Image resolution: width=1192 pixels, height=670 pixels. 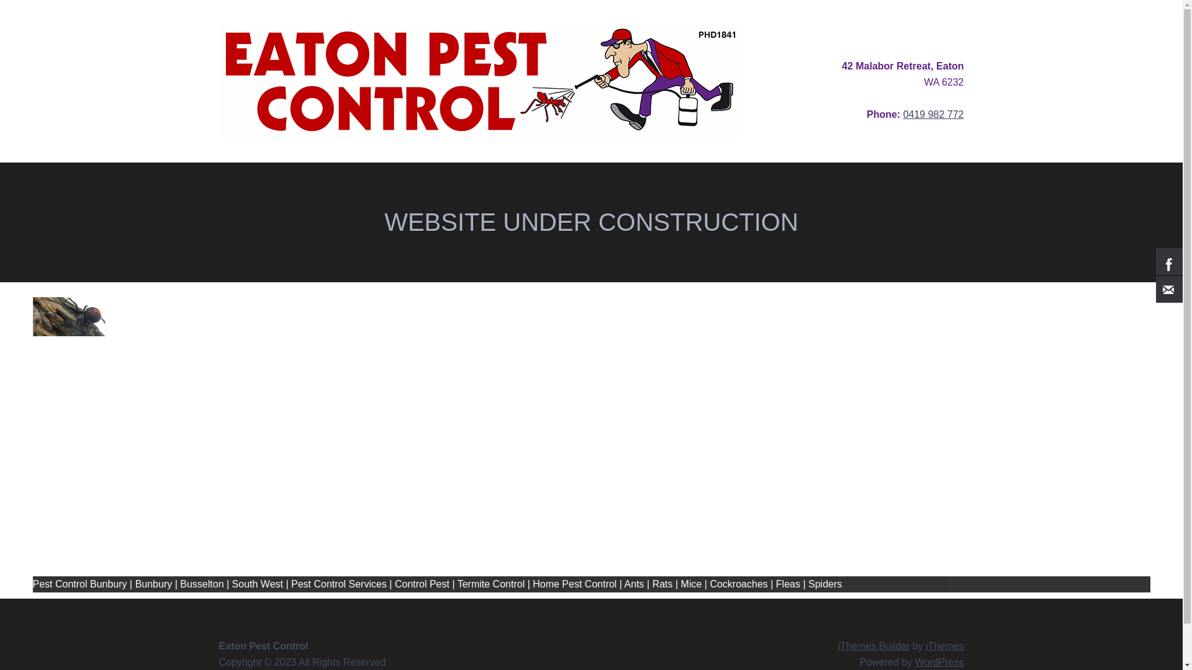 What do you see at coordinates (945, 646) in the screenshot?
I see `iThemes` at bounding box center [945, 646].